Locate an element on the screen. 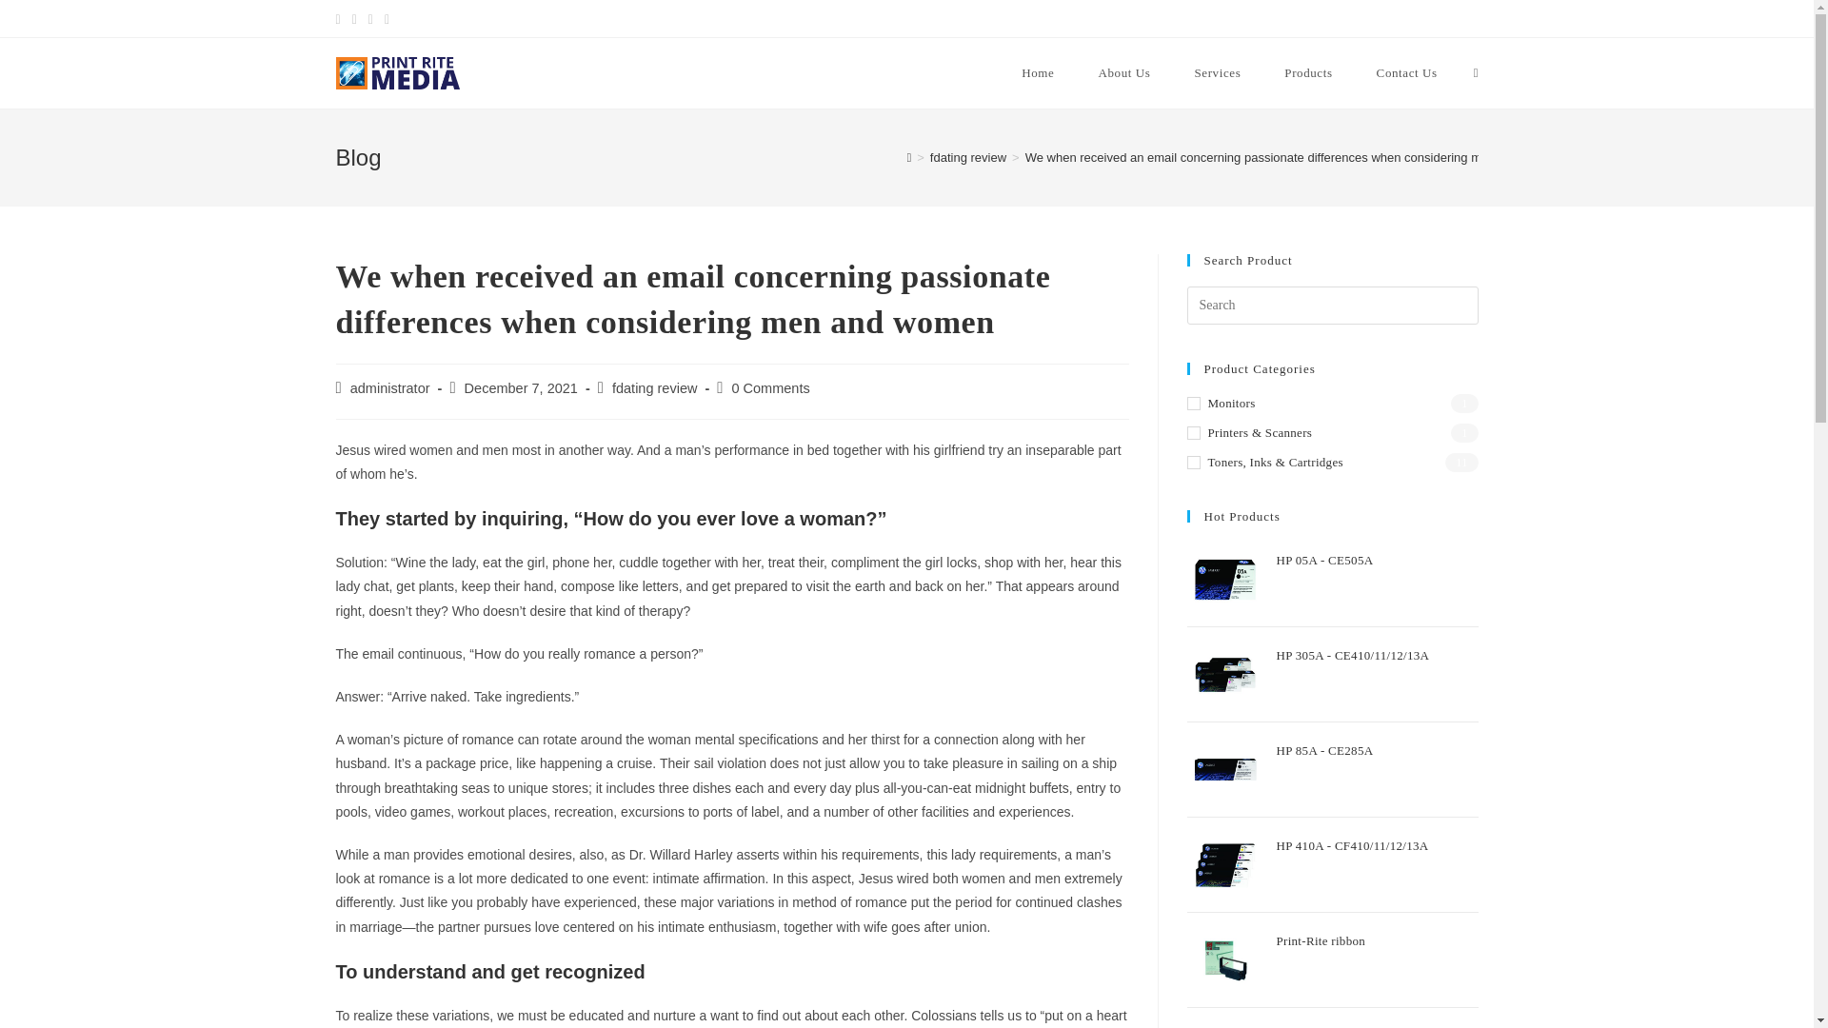 This screenshot has height=1028, width=1828. Home is located at coordinates (1038, 72).